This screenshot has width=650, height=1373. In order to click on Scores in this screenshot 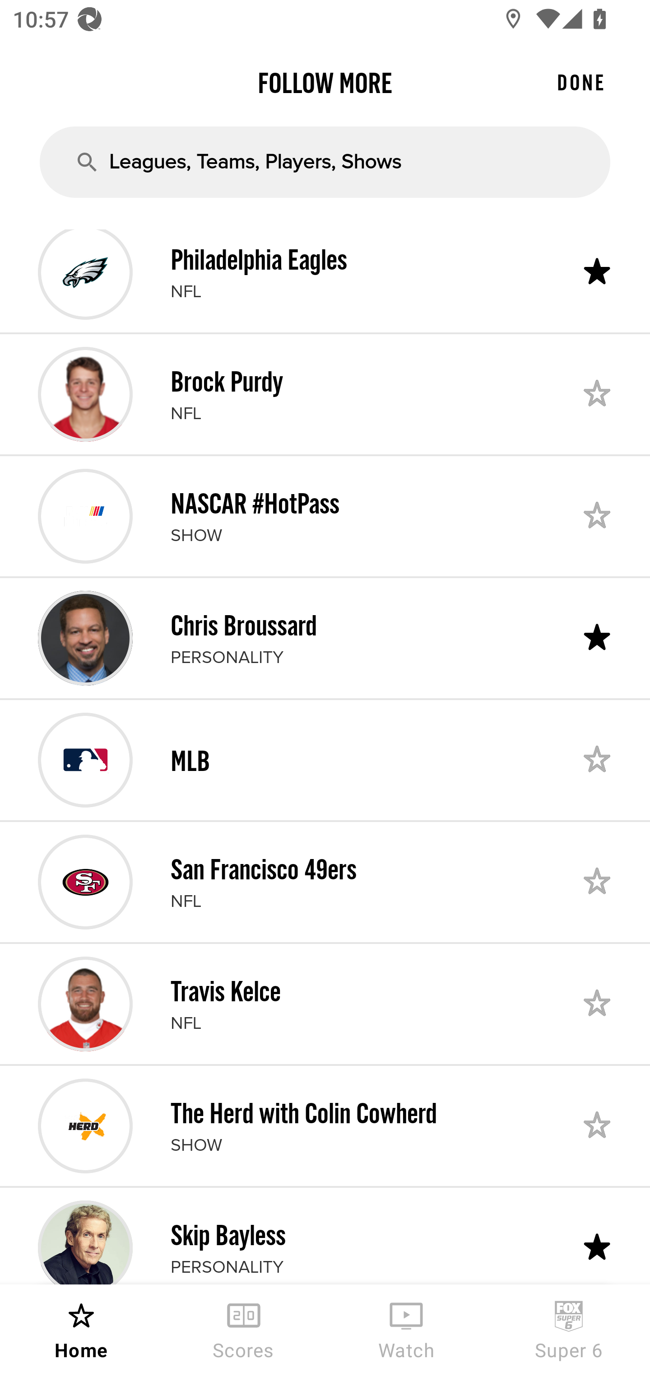, I will do `click(244, 1329)`.